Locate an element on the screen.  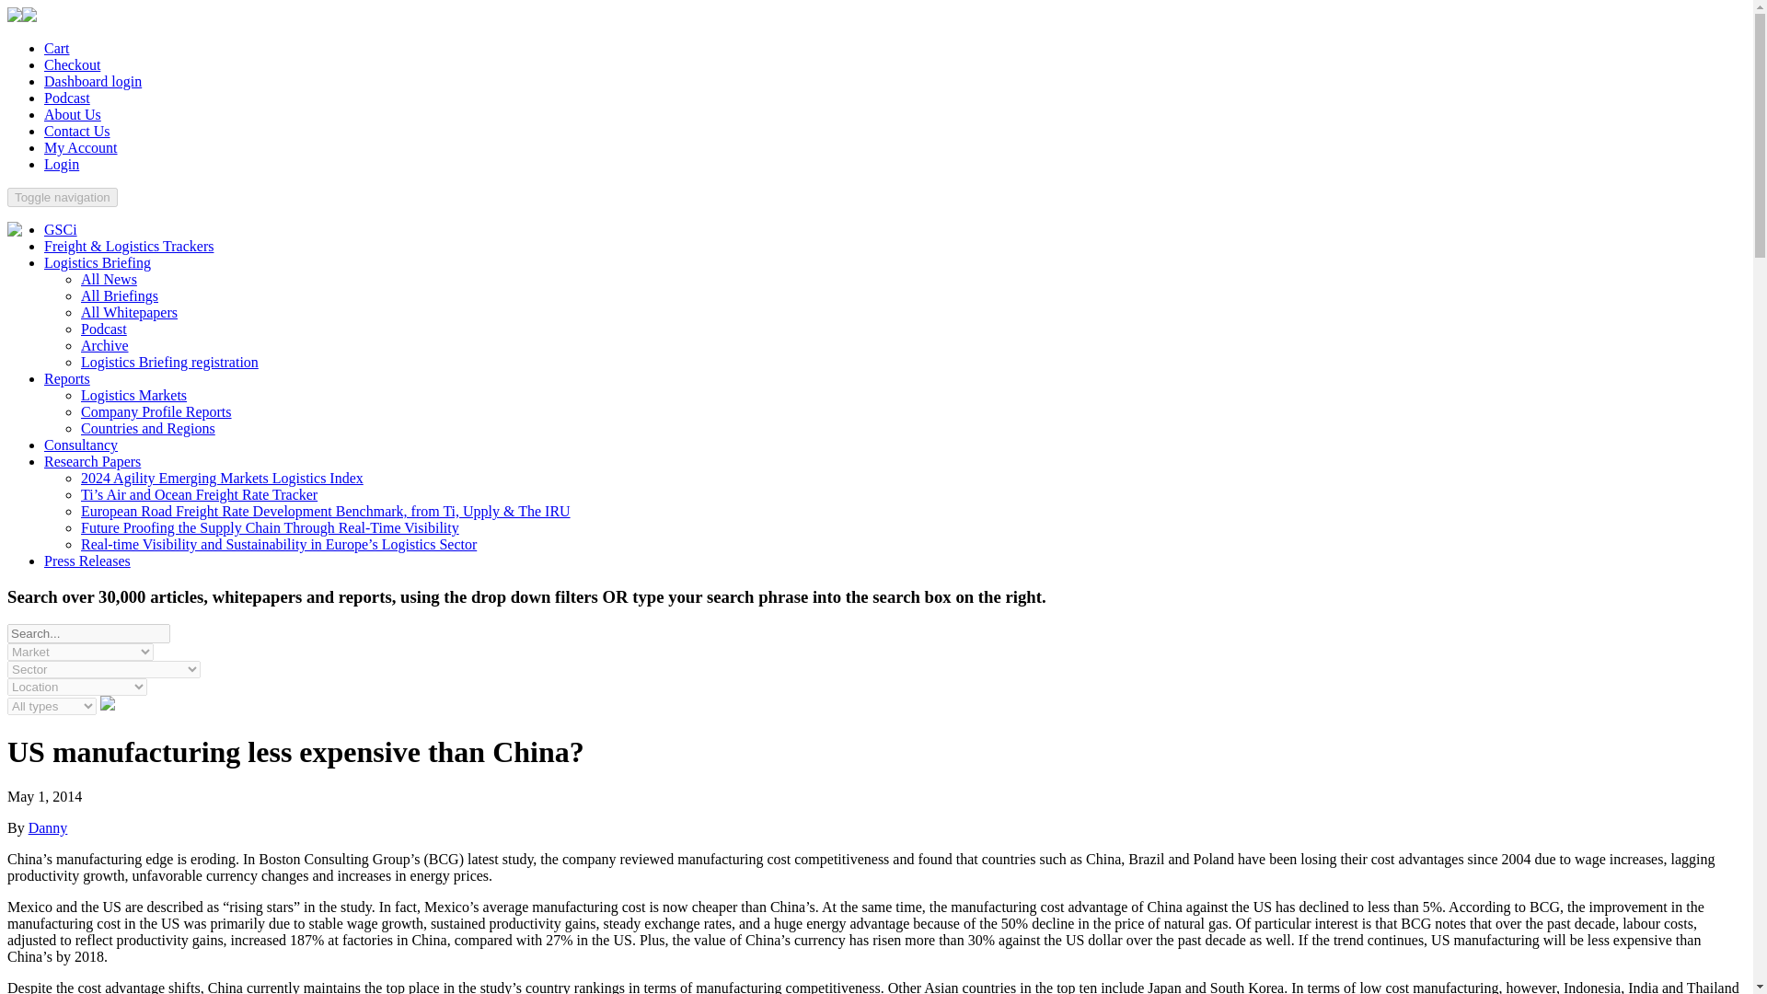
All Whitepapers is located at coordinates (129, 311).